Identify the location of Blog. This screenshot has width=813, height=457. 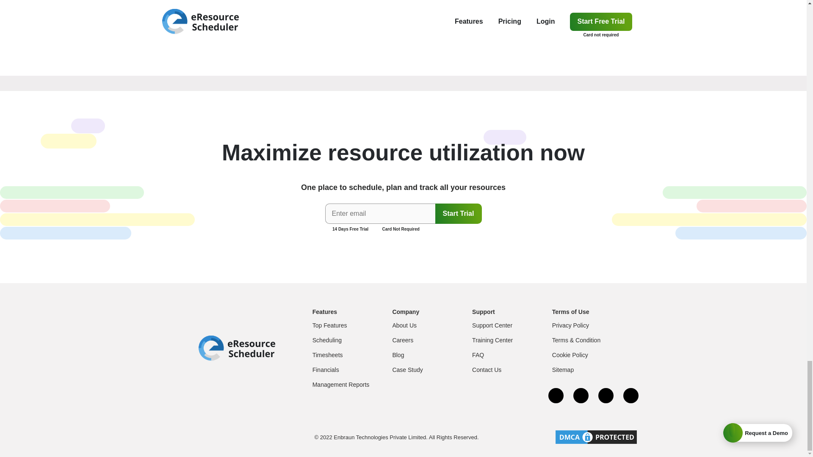
(398, 355).